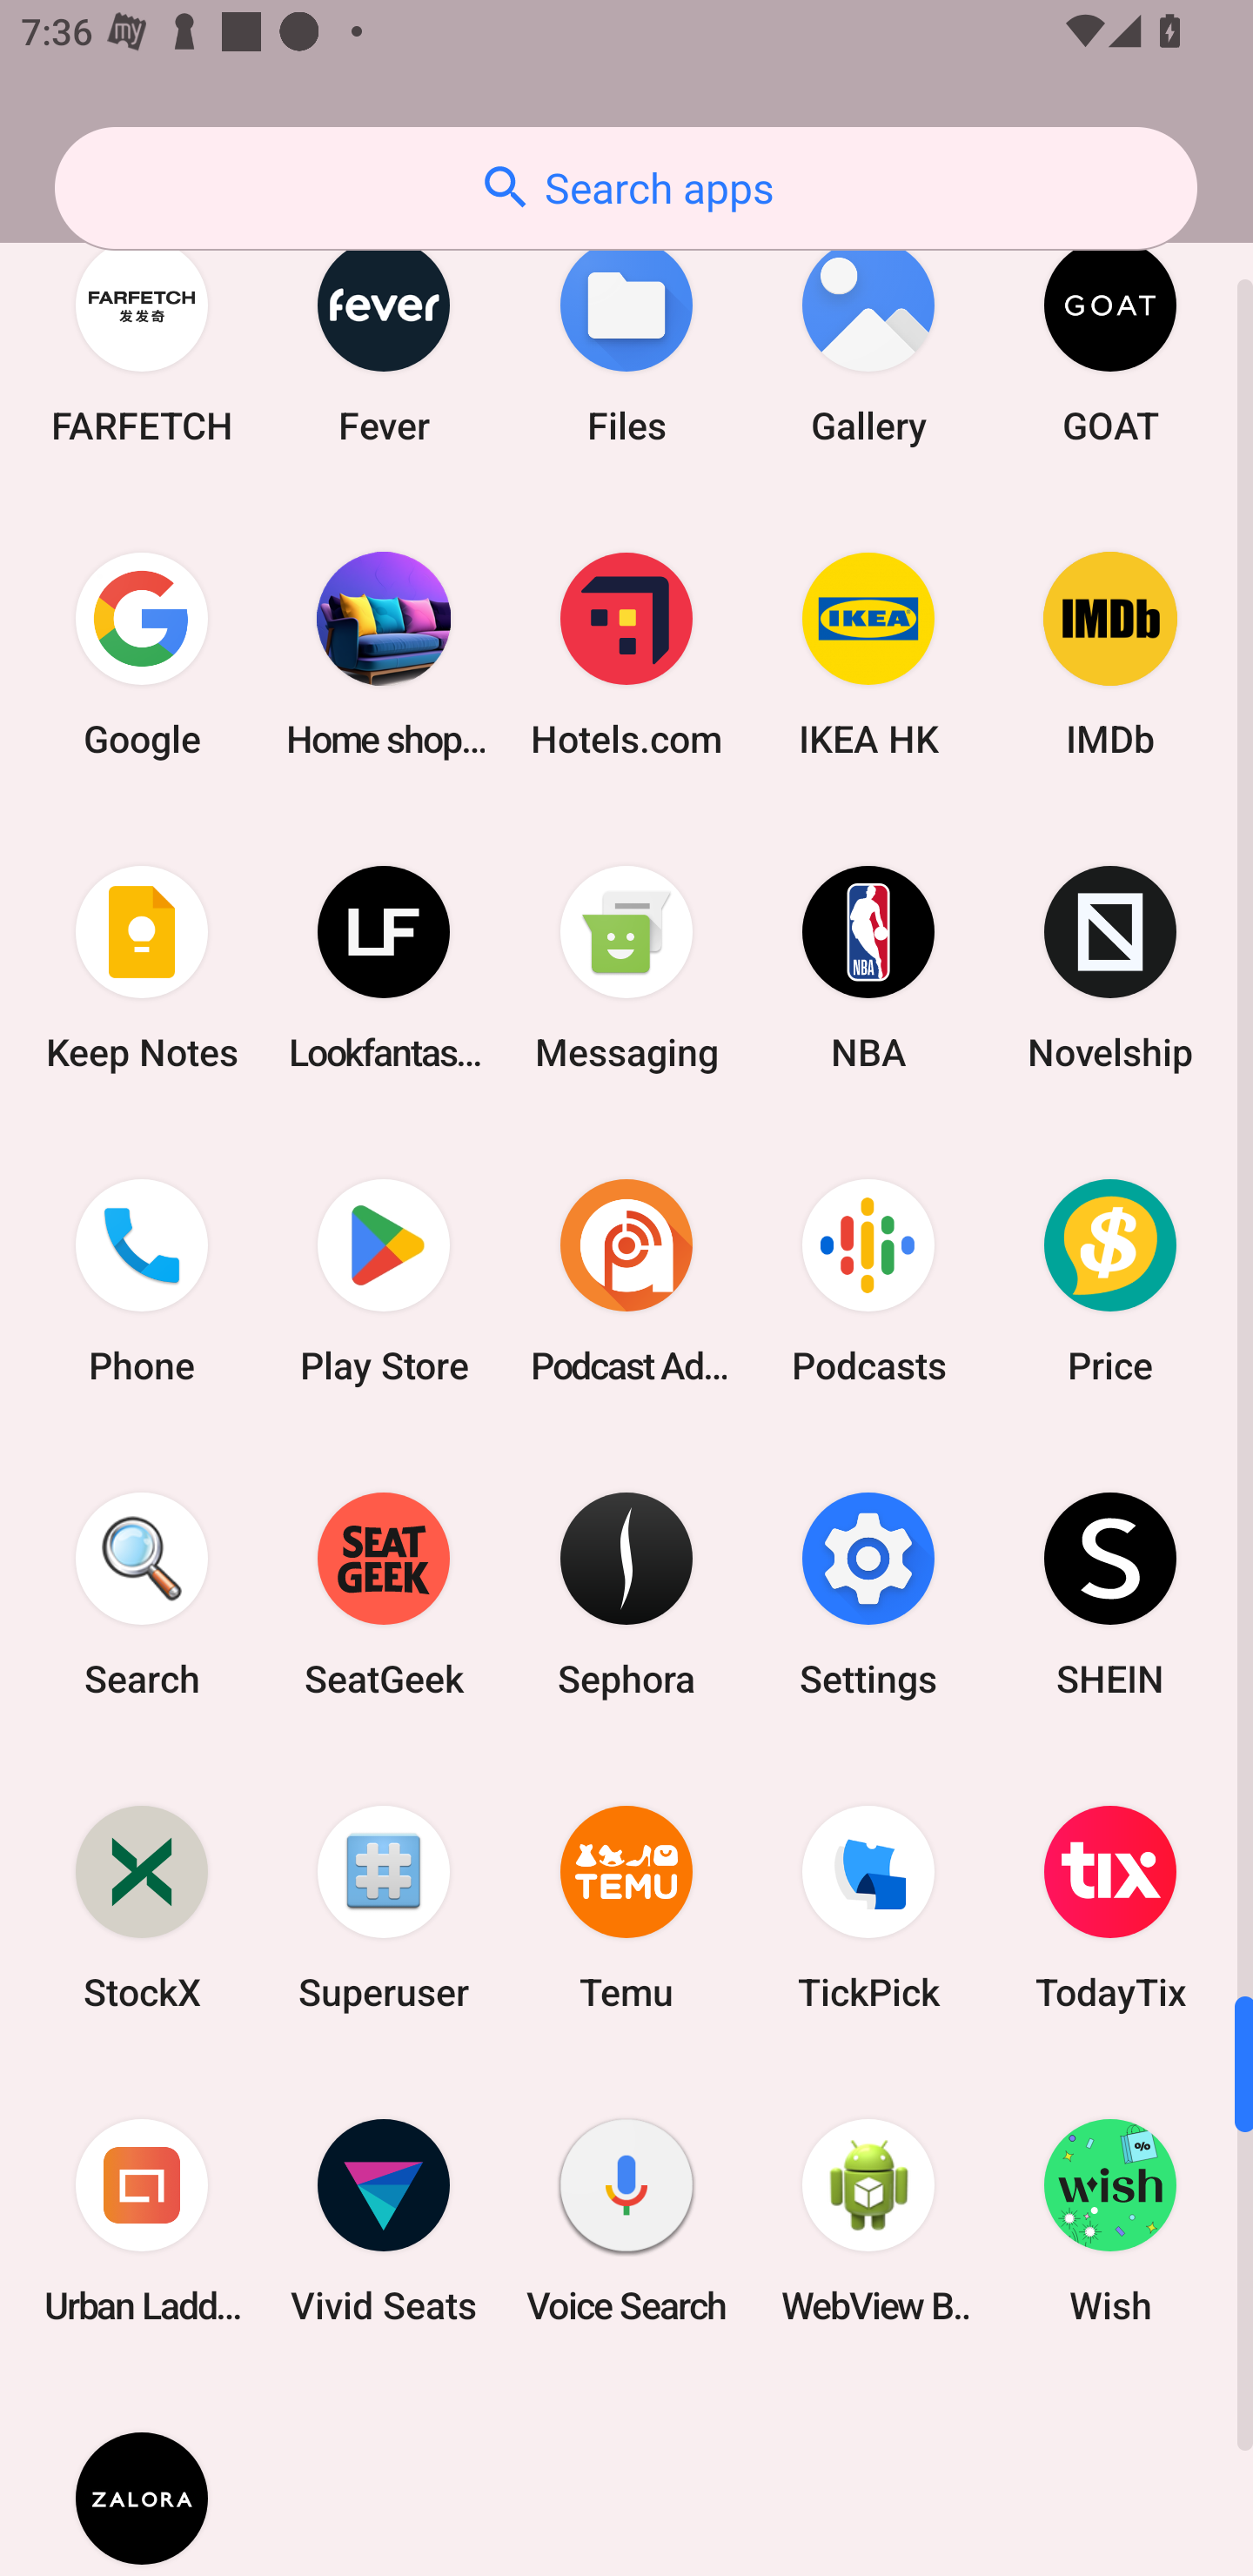 This screenshot has width=1253, height=2576. I want to click on SeatGeek, so click(384, 1594).